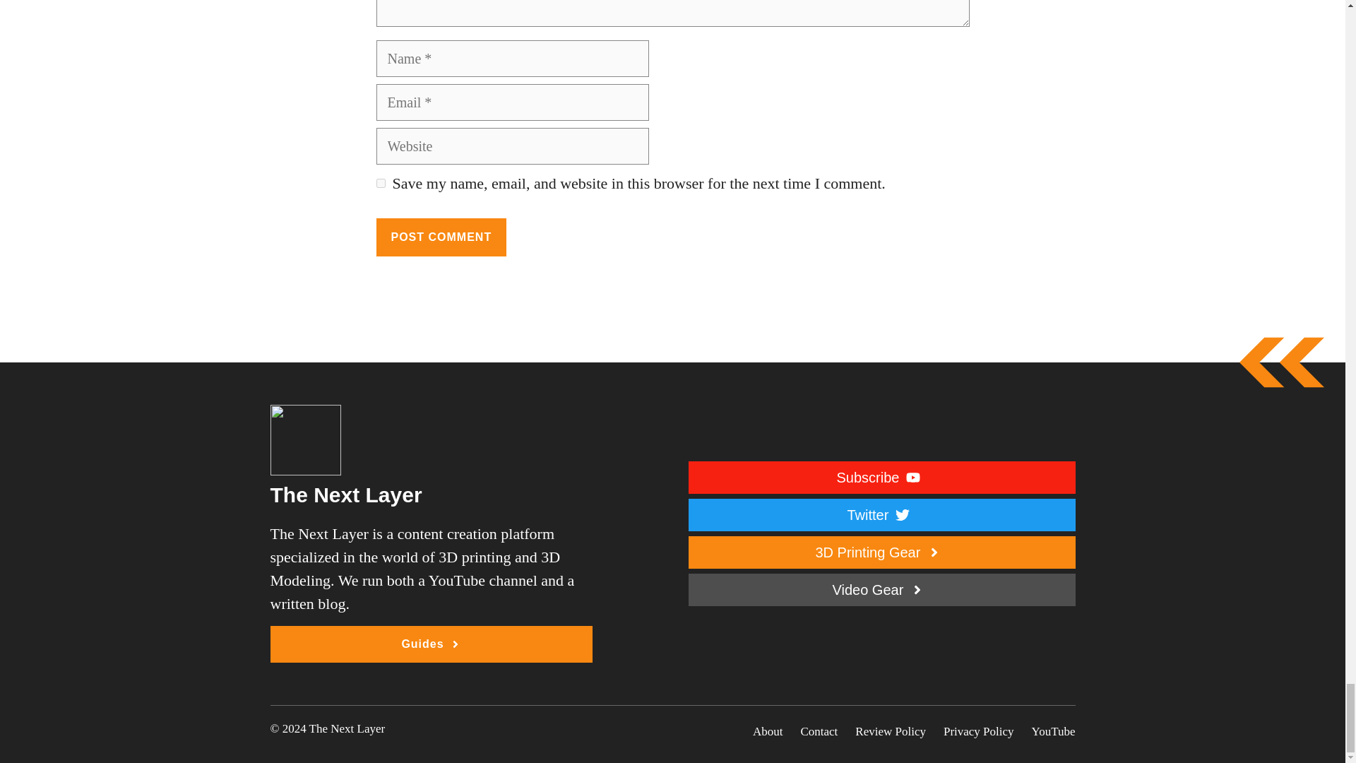  I want to click on 3D Printing Gear, so click(881, 552).